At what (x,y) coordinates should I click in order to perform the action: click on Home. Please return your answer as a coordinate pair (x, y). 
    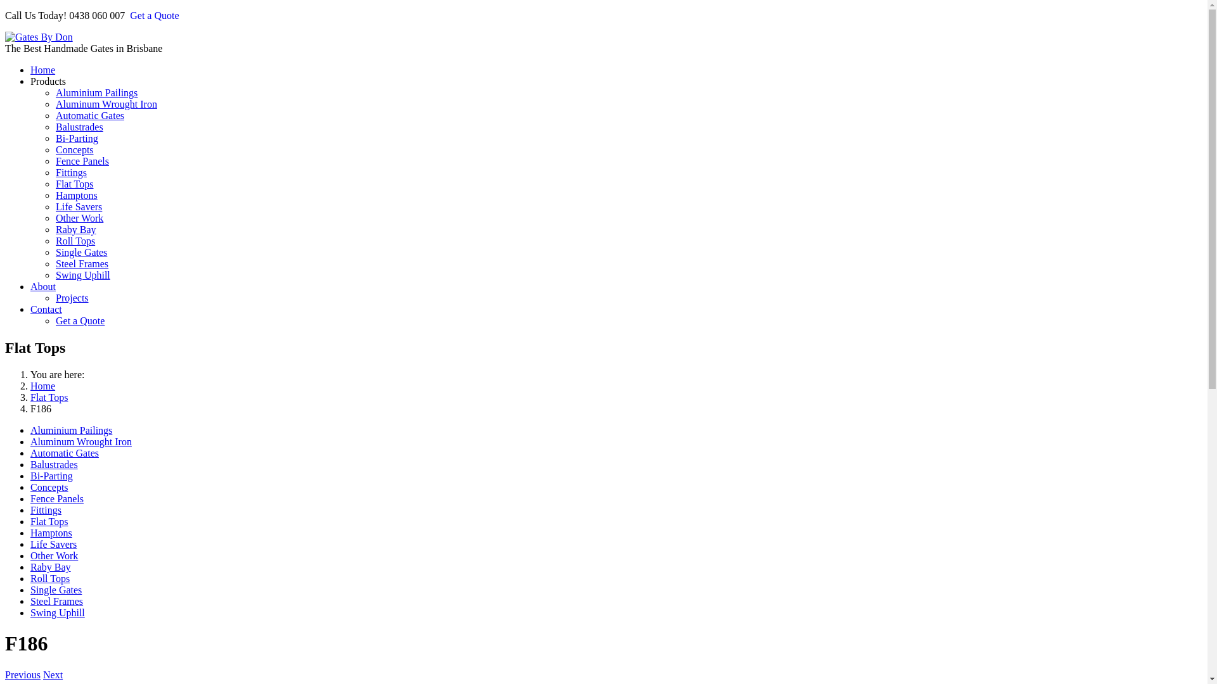
    Looking at the image, I should click on (43, 386).